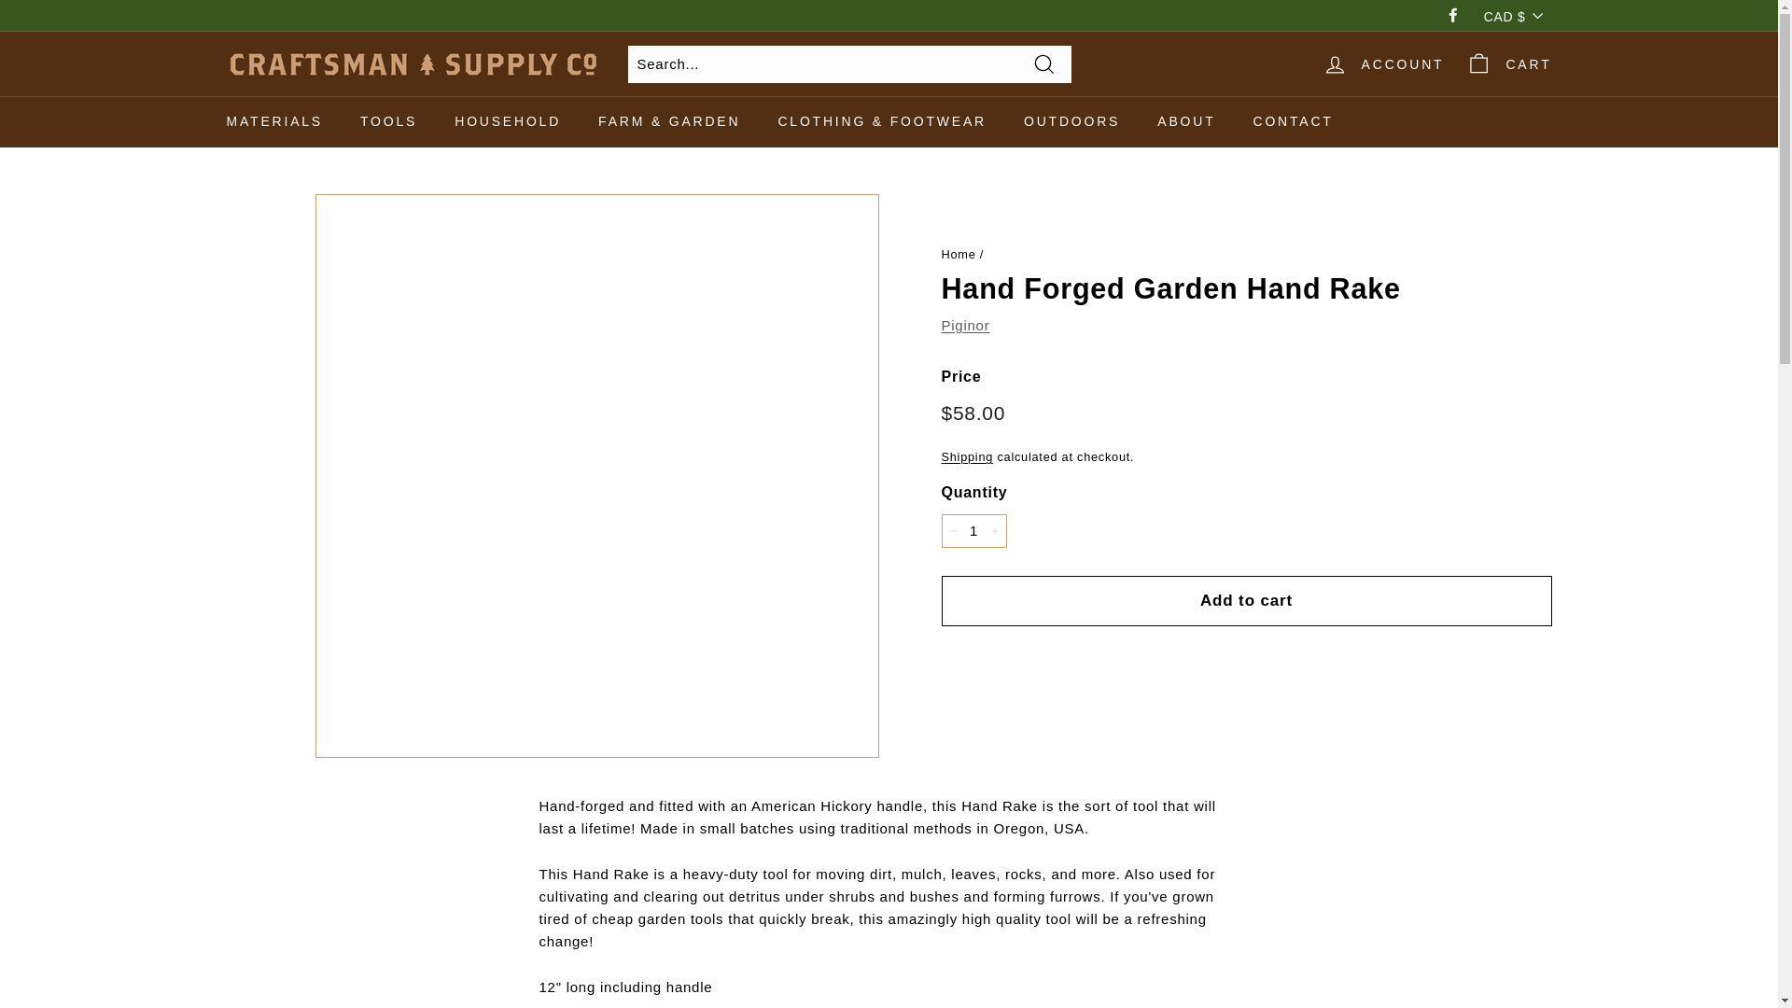 The image size is (1792, 1008). What do you see at coordinates (958, 254) in the screenshot?
I see `Back to the frontpage` at bounding box center [958, 254].